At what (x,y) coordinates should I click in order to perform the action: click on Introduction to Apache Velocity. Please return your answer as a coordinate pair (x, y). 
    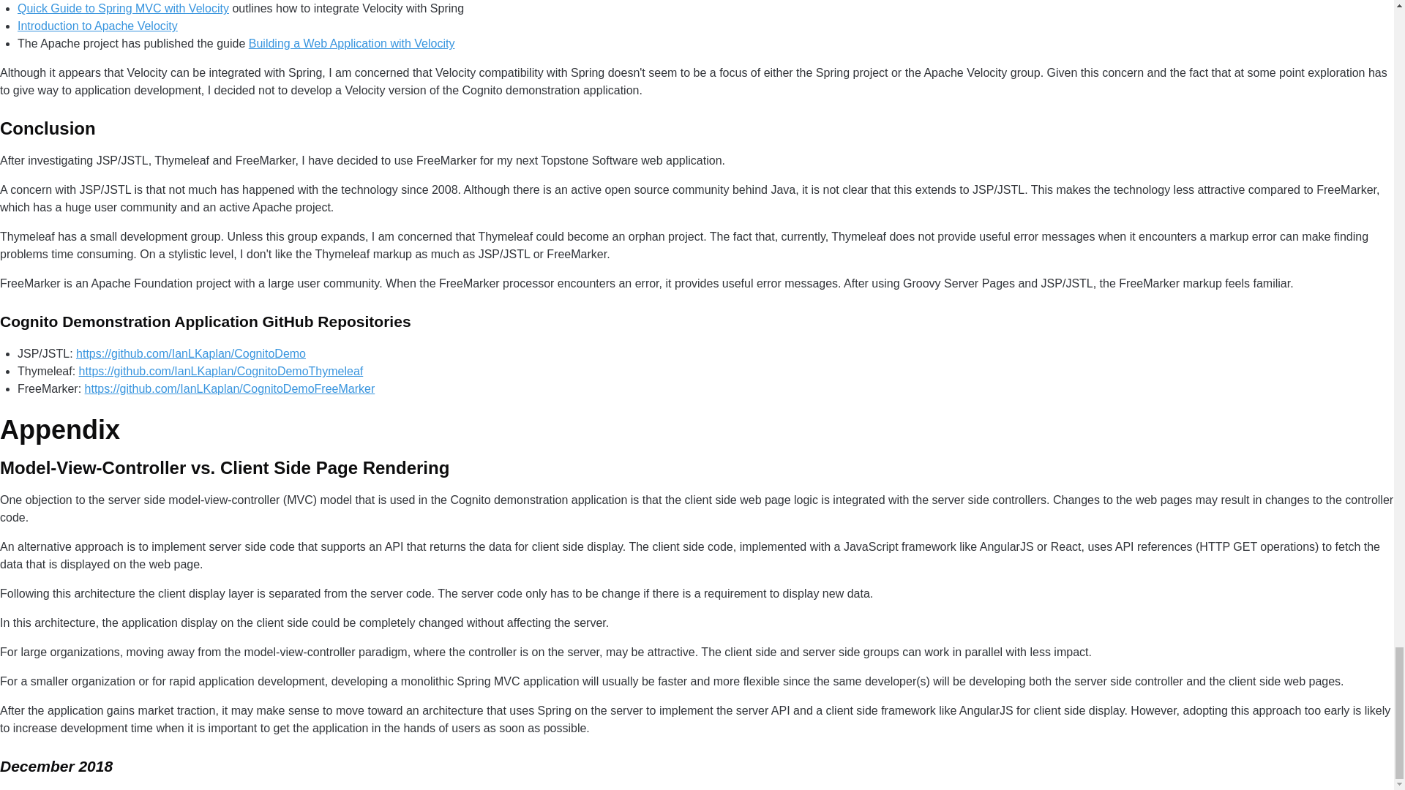
    Looking at the image, I should click on (97, 26).